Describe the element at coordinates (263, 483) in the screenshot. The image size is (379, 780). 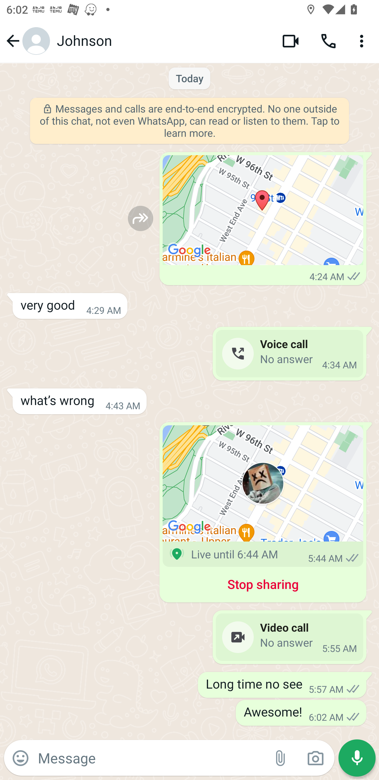
I see `Live location` at that location.